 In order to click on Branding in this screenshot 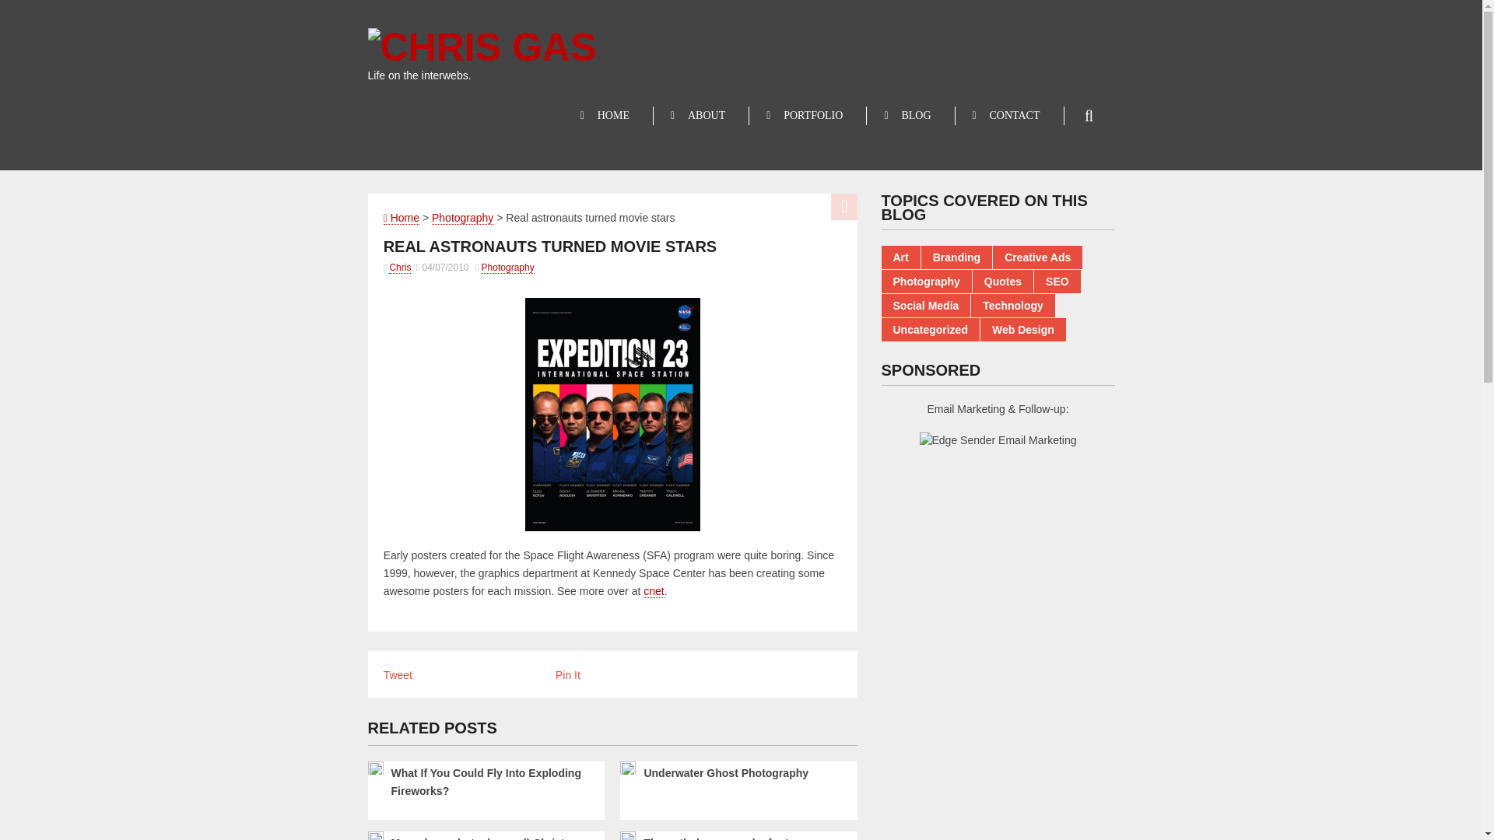, I will do `click(956, 257)`.